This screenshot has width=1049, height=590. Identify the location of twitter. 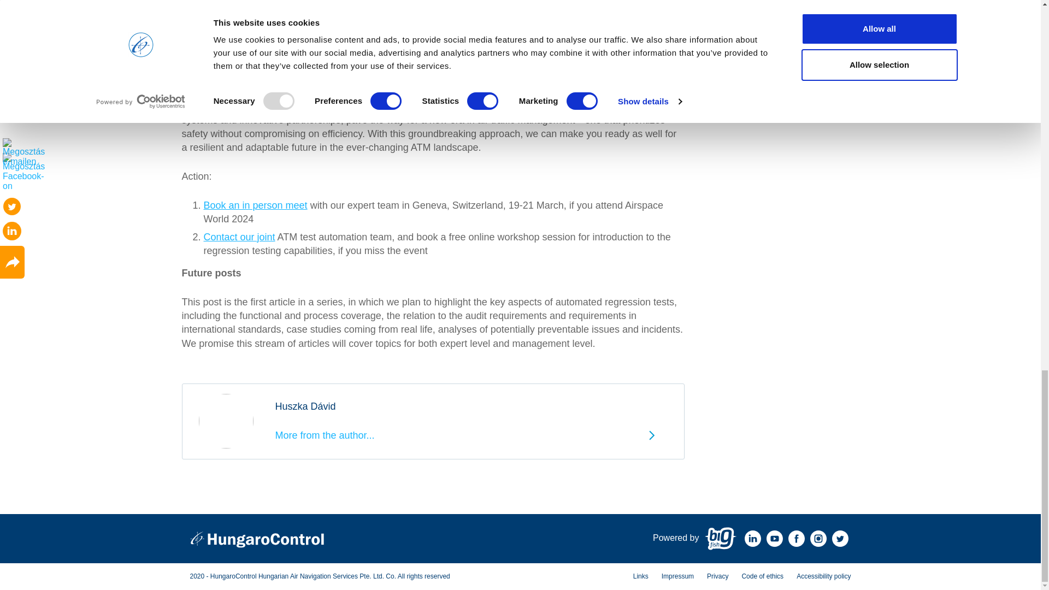
(839, 539).